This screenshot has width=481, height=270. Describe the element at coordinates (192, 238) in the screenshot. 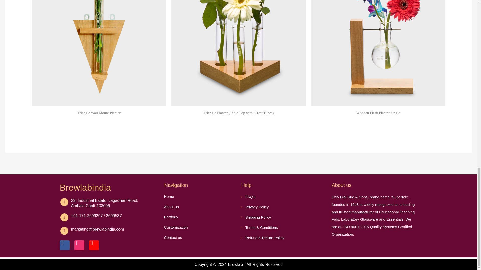

I see `Contact us` at that location.